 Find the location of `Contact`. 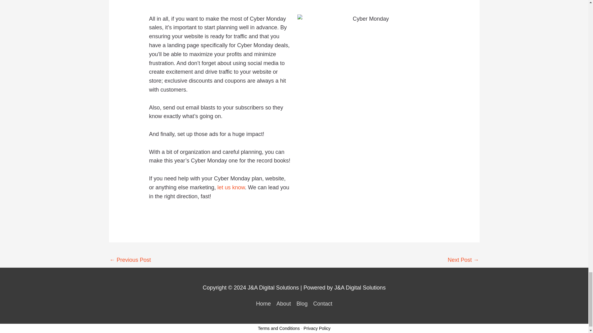

Contact is located at coordinates (321, 303).